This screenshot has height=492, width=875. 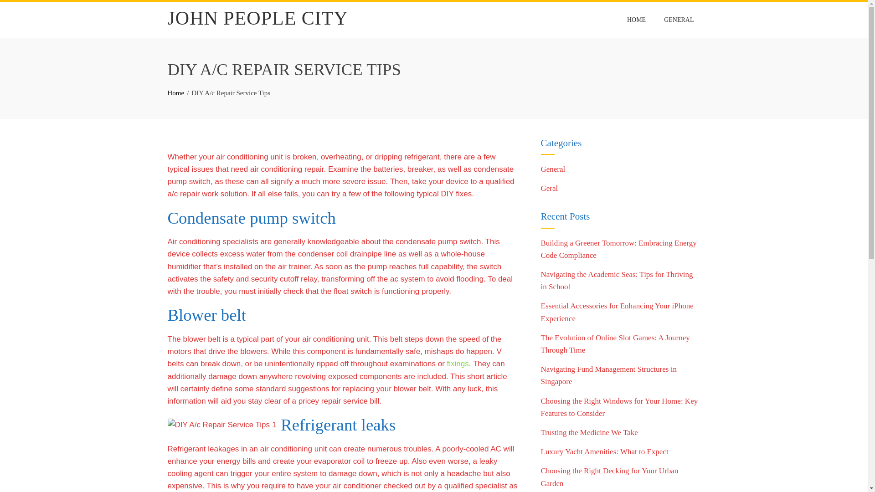 What do you see at coordinates (458, 364) in the screenshot?
I see `fixings` at bounding box center [458, 364].